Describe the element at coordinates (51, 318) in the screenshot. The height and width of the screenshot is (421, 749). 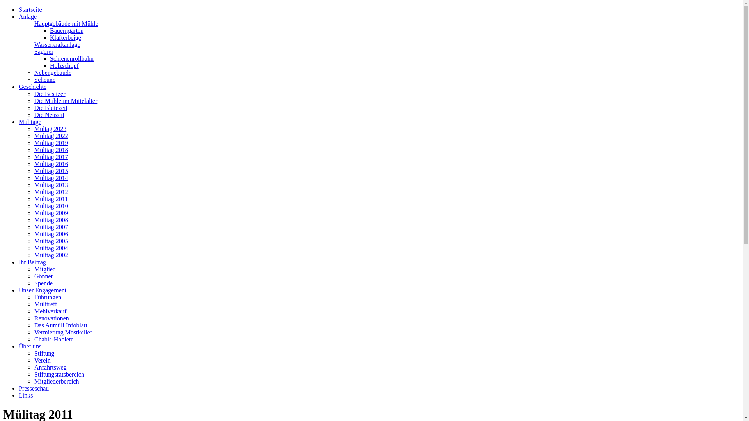
I see `Renovationen` at that location.